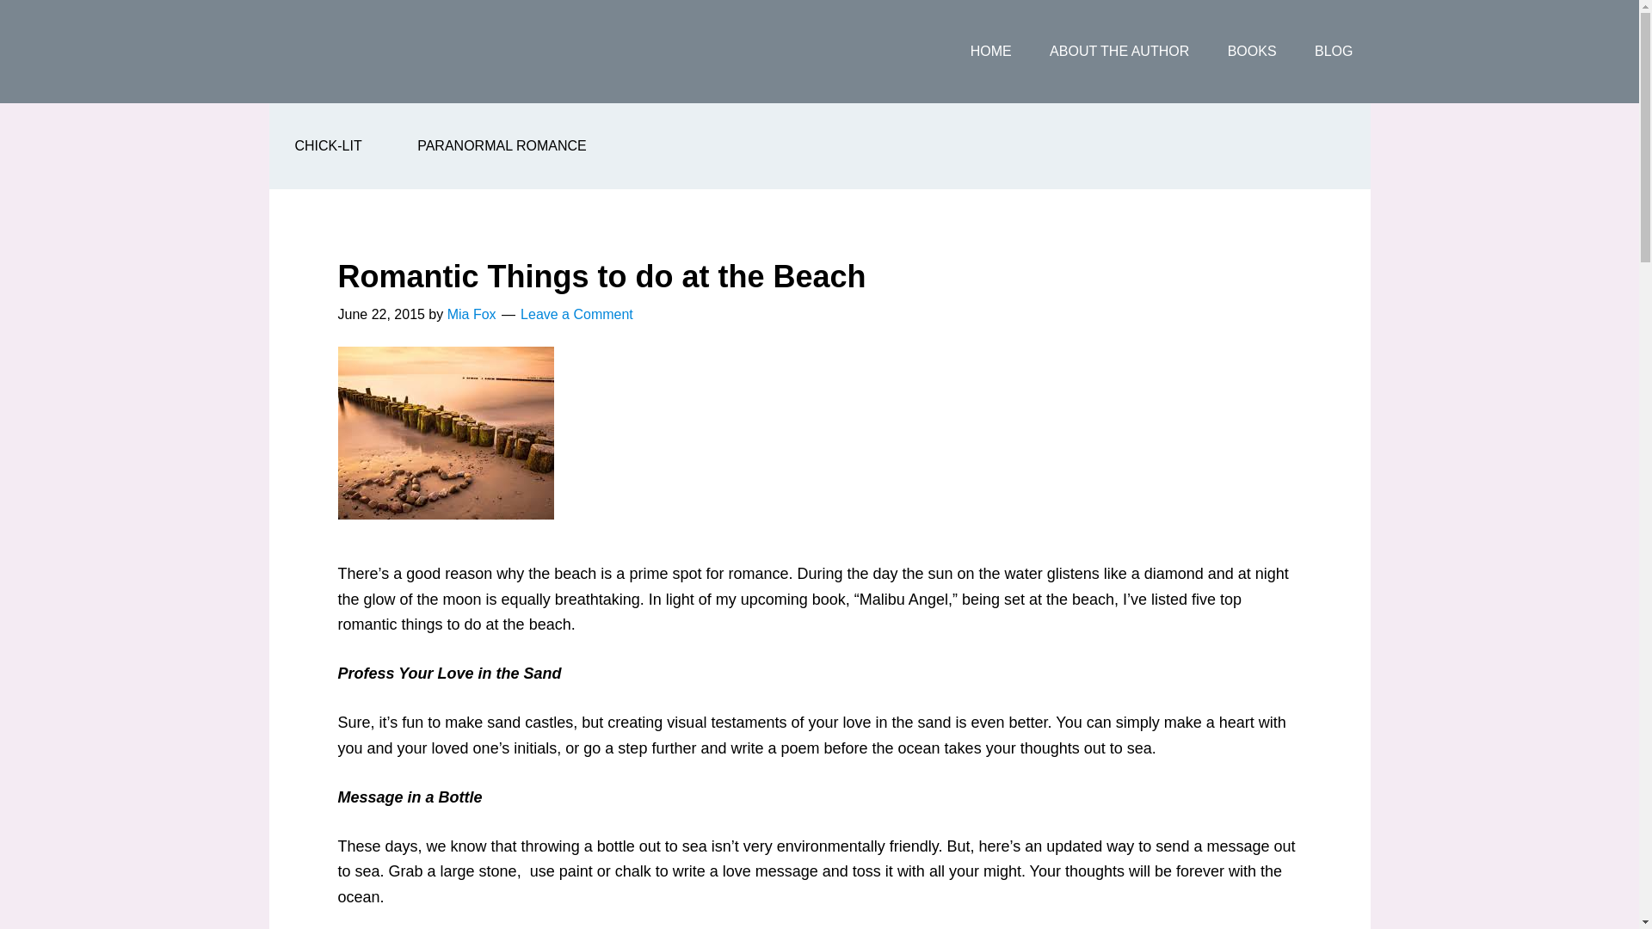 The image size is (1652, 929). Describe the element at coordinates (576, 314) in the screenshot. I see `Leave a Comment` at that location.